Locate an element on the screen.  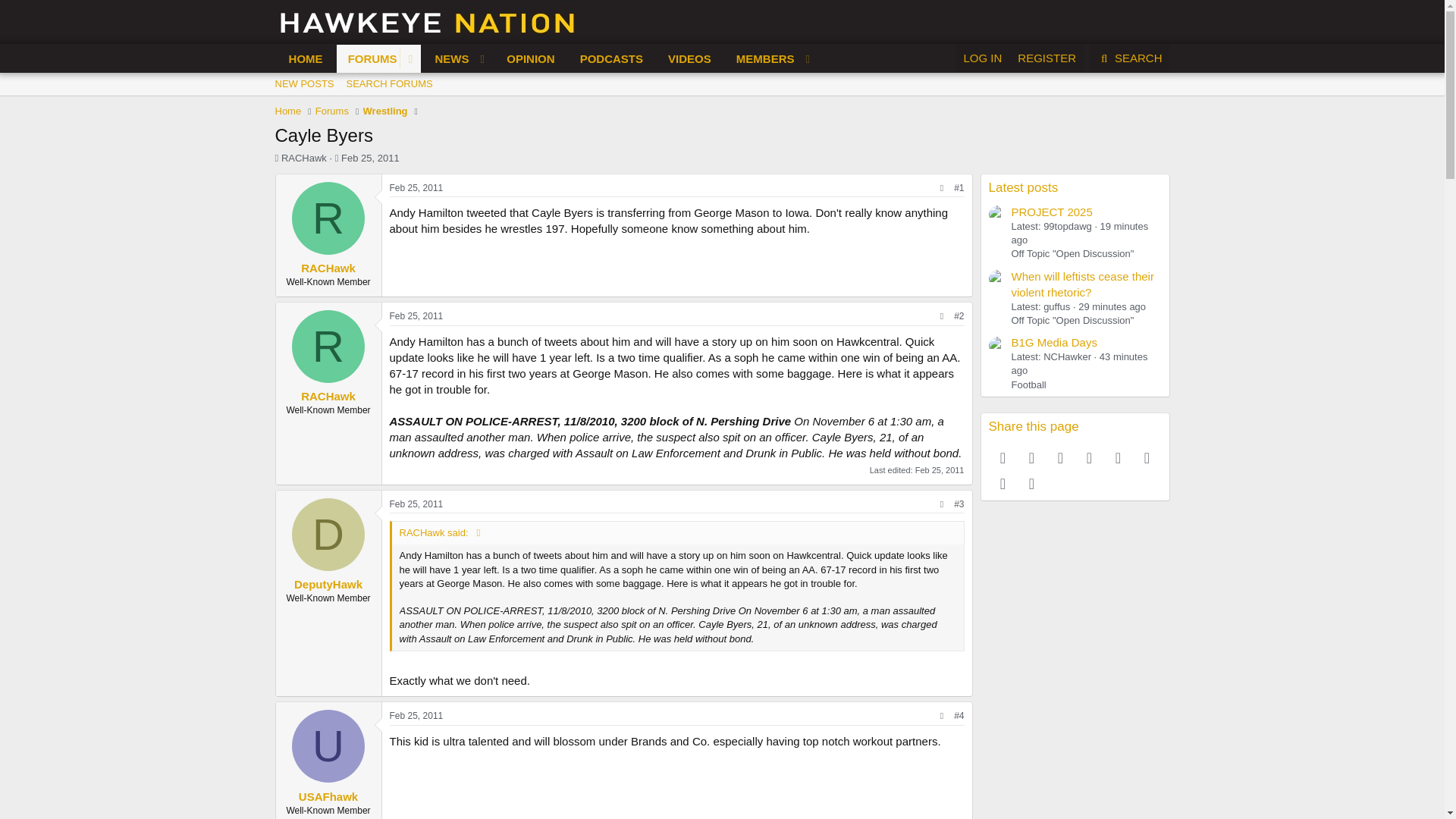
LOG IN is located at coordinates (981, 58).